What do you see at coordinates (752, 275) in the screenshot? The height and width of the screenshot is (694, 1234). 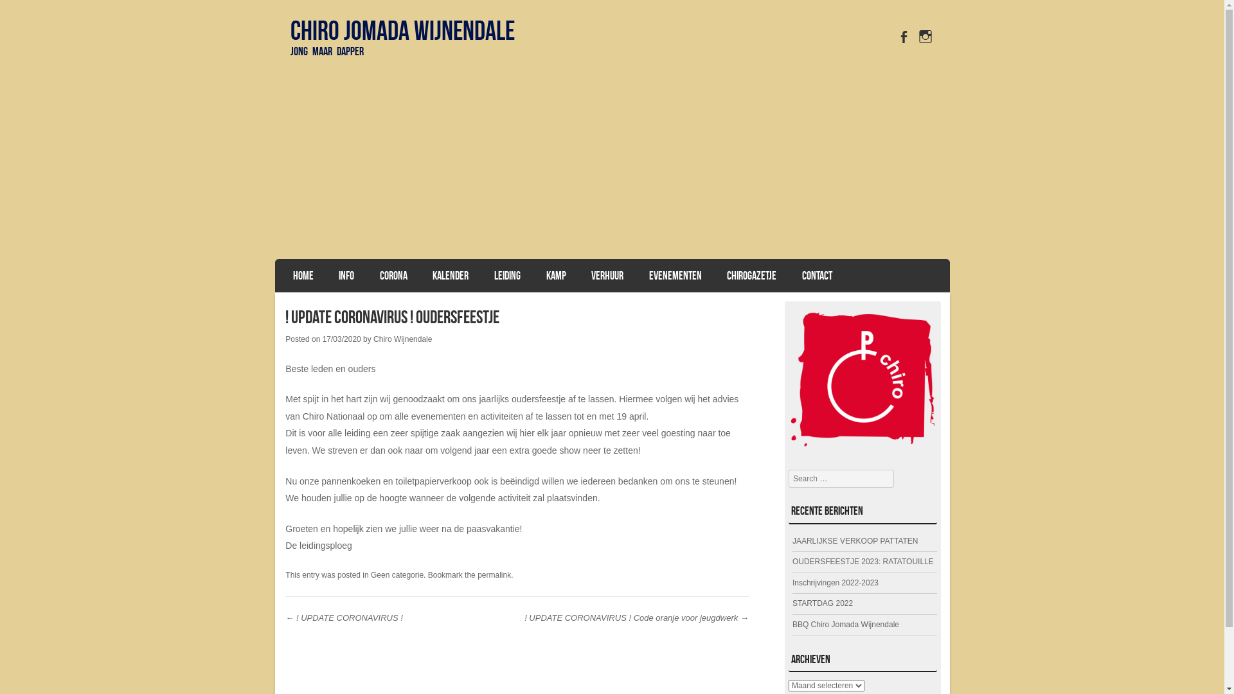 I see `CHIROGAZETJE` at bounding box center [752, 275].